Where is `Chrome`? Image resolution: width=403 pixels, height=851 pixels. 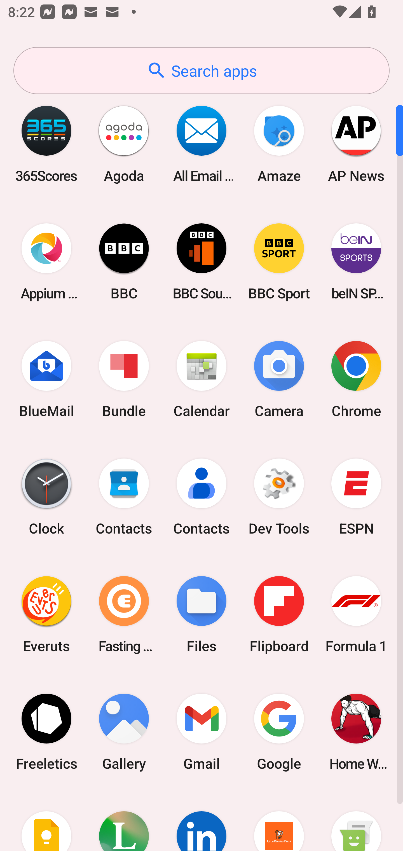
Chrome is located at coordinates (356, 380).